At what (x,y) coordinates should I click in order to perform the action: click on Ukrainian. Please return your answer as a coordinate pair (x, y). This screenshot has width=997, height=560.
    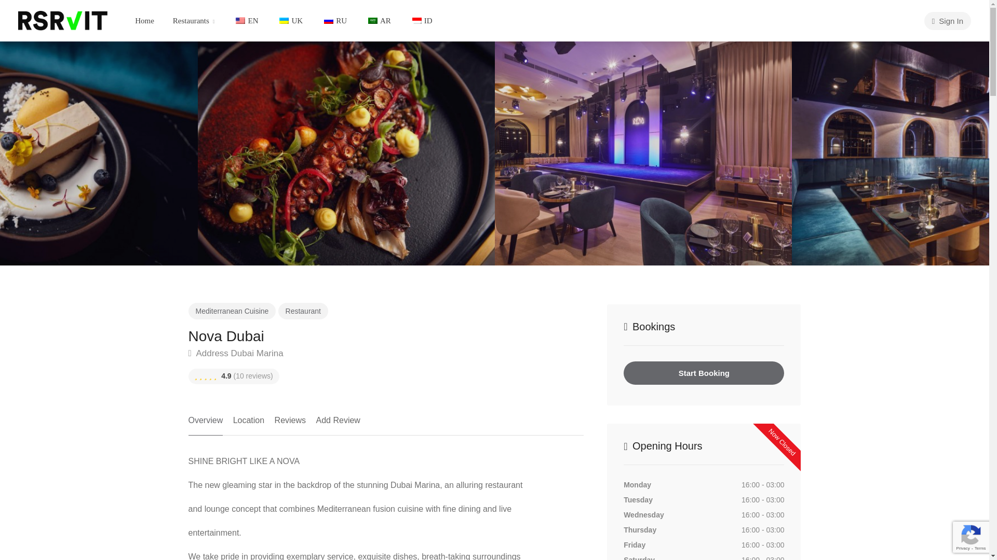
    Looking at the image, I should click on (284, 21).